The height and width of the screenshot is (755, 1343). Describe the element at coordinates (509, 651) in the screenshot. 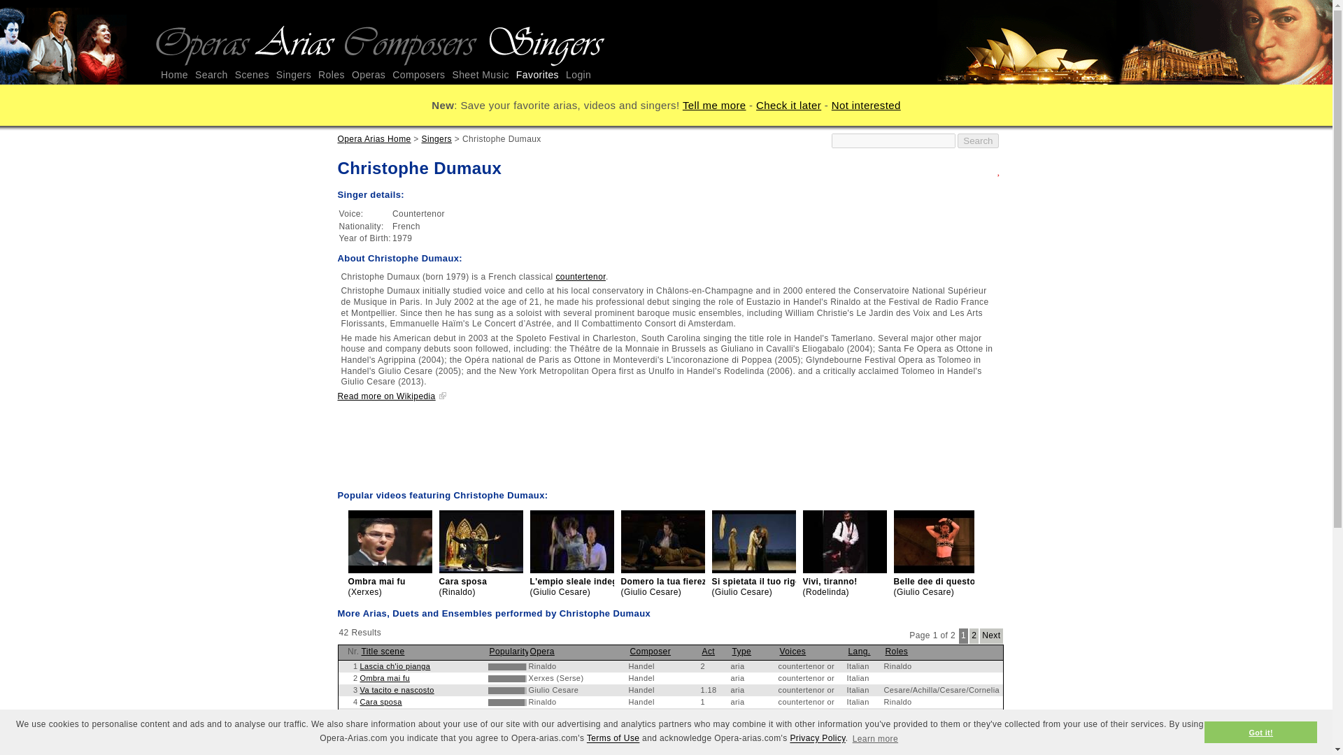

I see `Popularity` at that location.